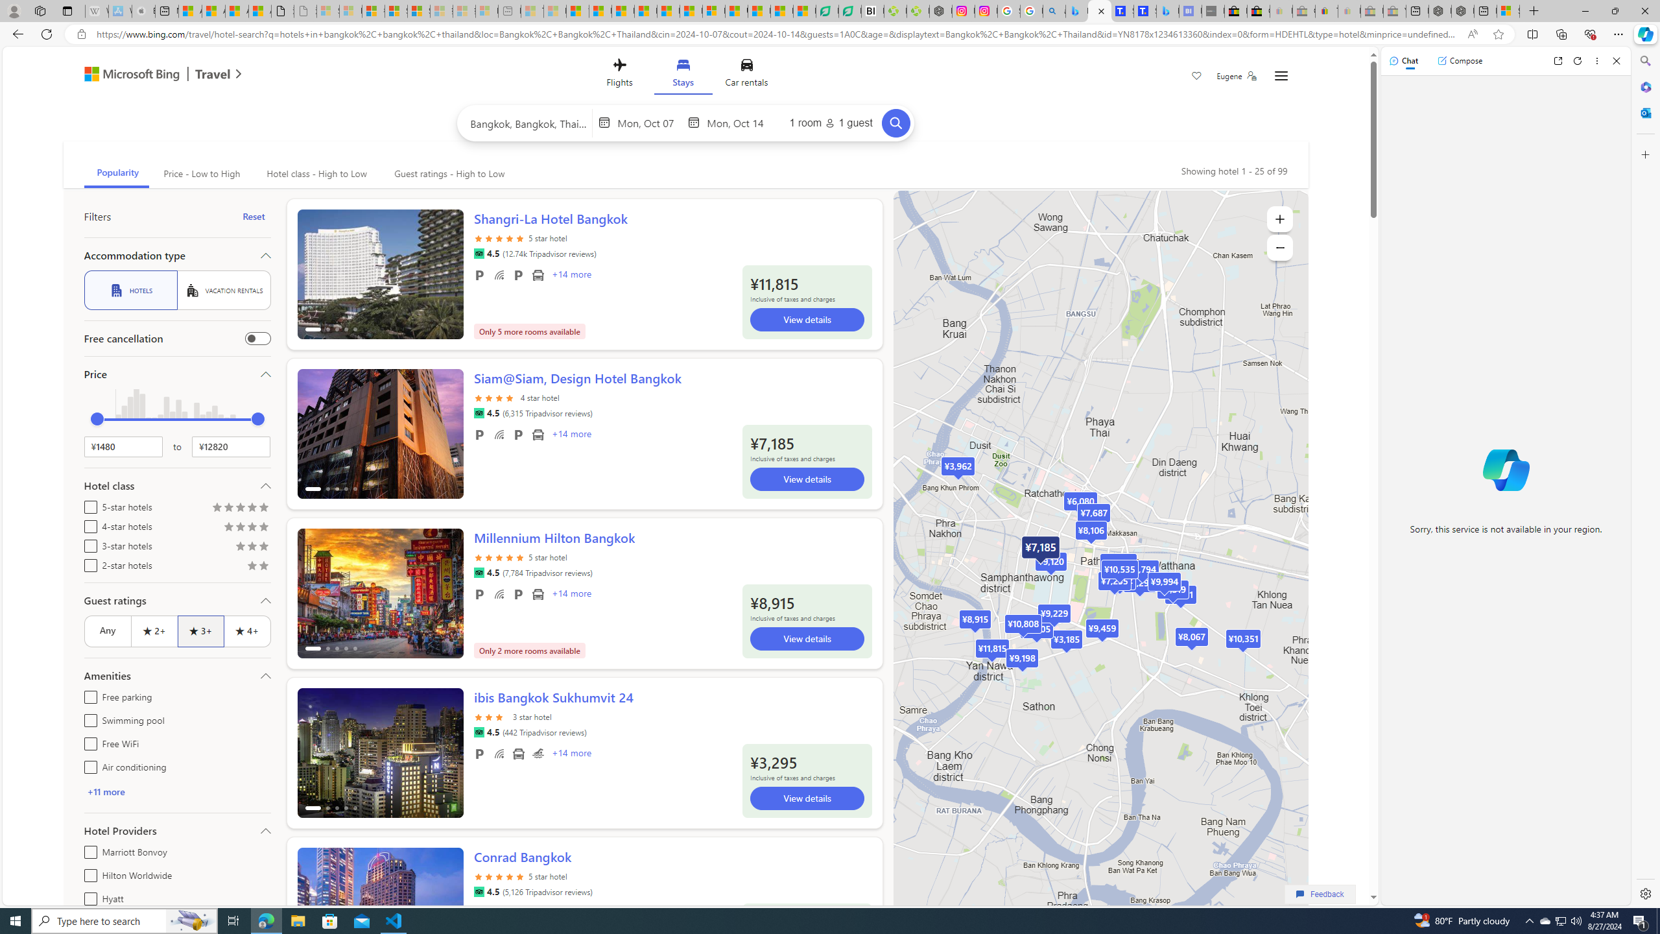 This screenshot has width=1660, height=934. Describe the element at coordinates (247, 630) in the screenshot. I see `4+` at that location.